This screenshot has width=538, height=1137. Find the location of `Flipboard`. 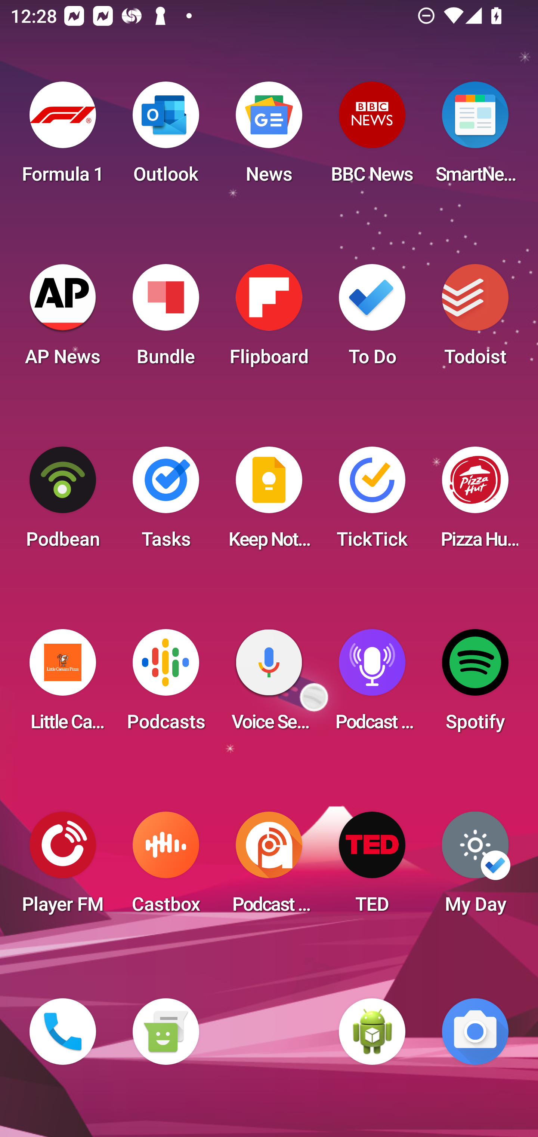

Flipboard is located at coordinates (269, 319).